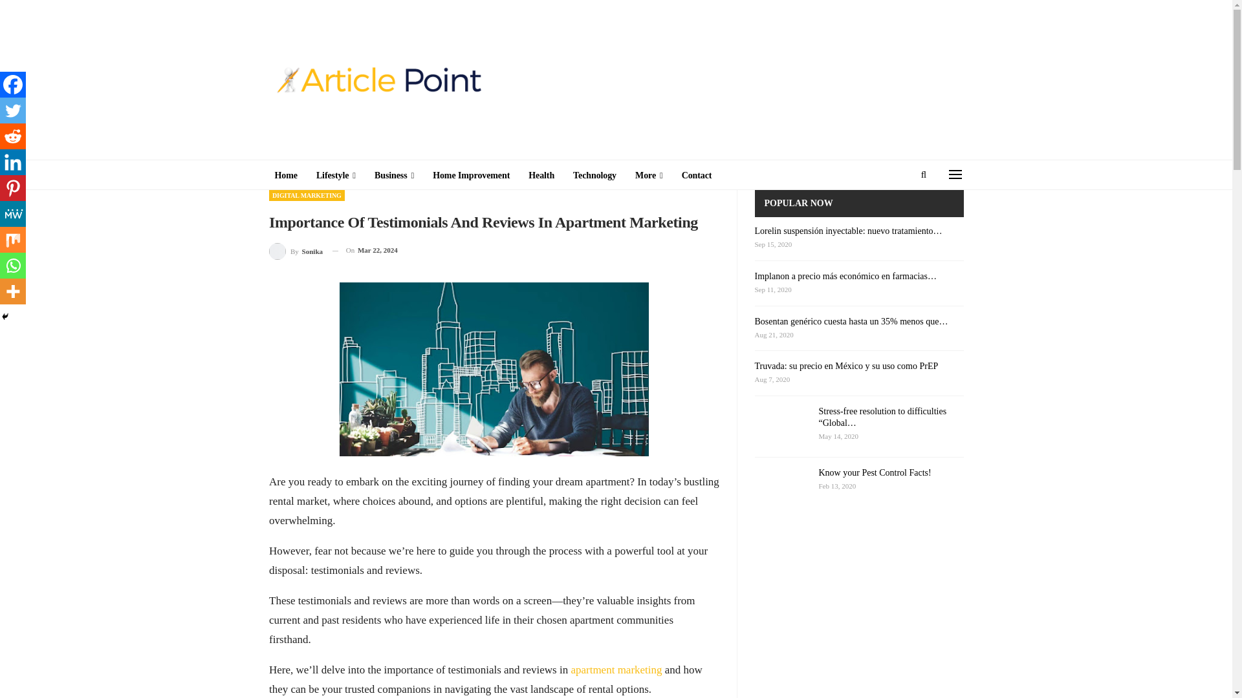  What do you see at coordinates (307, 195) in the screenshot?
I see `DIGITAL MARKETING` at bounding box center [307, 195].